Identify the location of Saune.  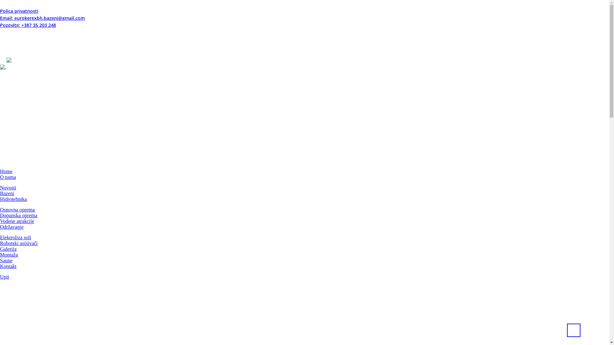
(6, 260).